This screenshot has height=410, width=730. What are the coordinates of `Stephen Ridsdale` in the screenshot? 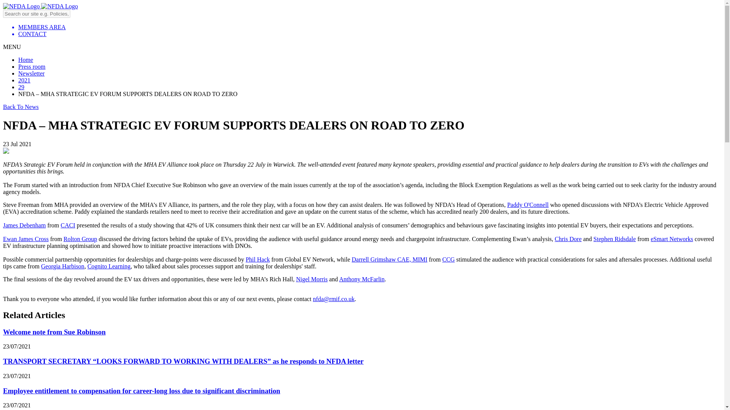 It's located at (614, 239).